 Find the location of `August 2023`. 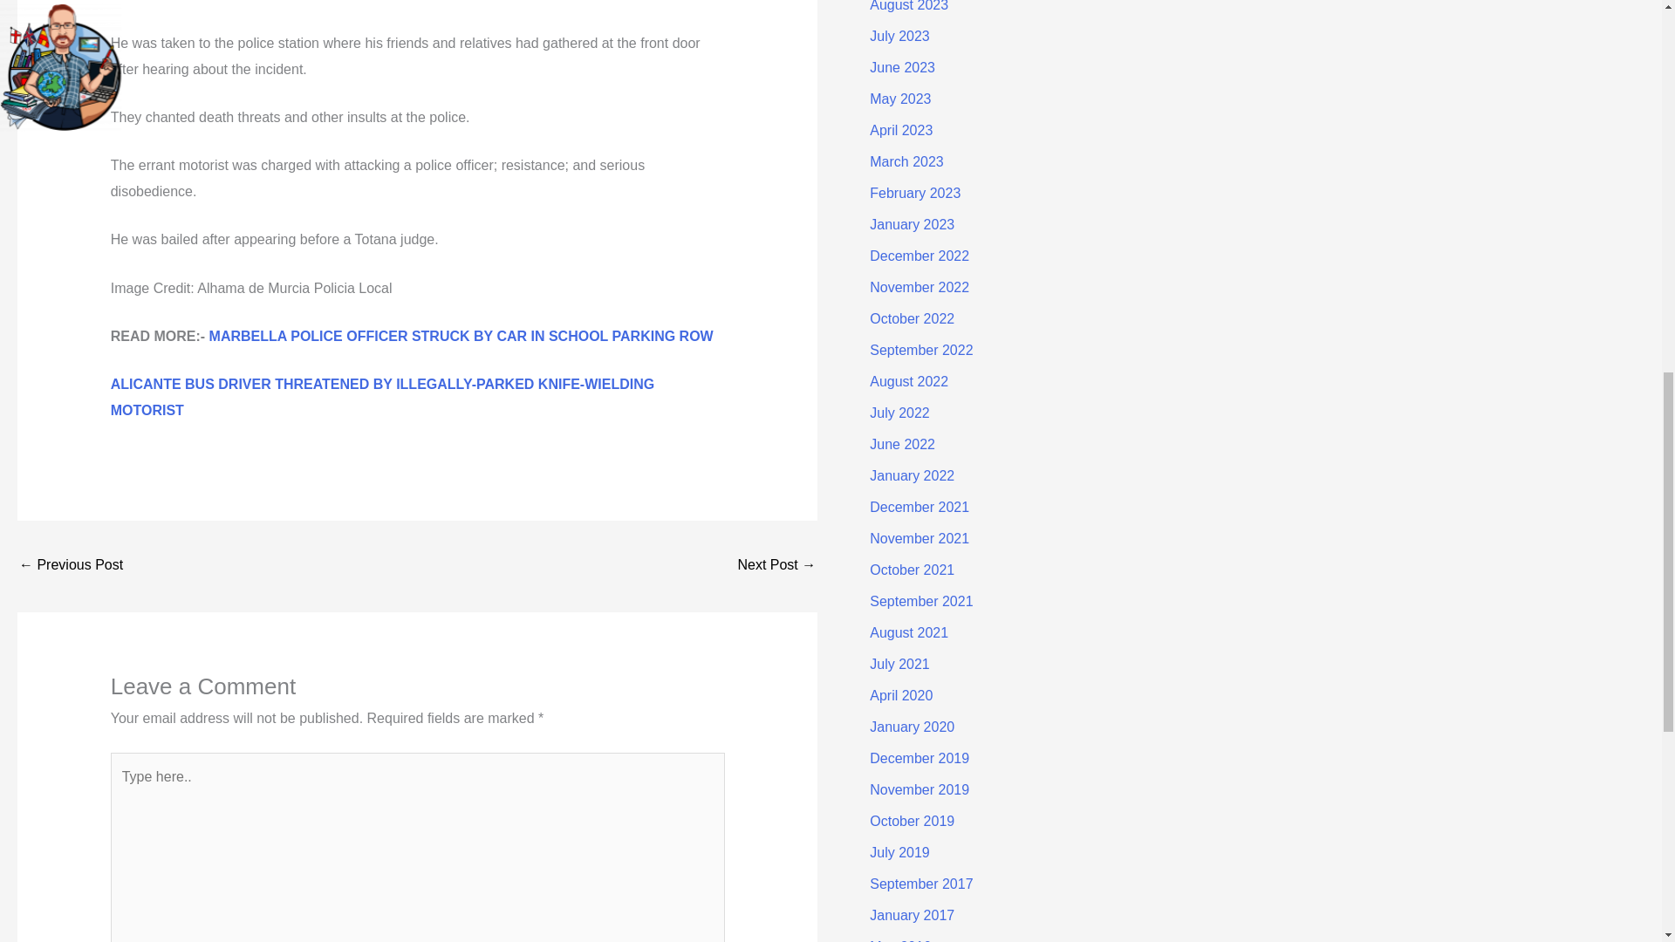

August 2023 is located at coordinates (908, 6).